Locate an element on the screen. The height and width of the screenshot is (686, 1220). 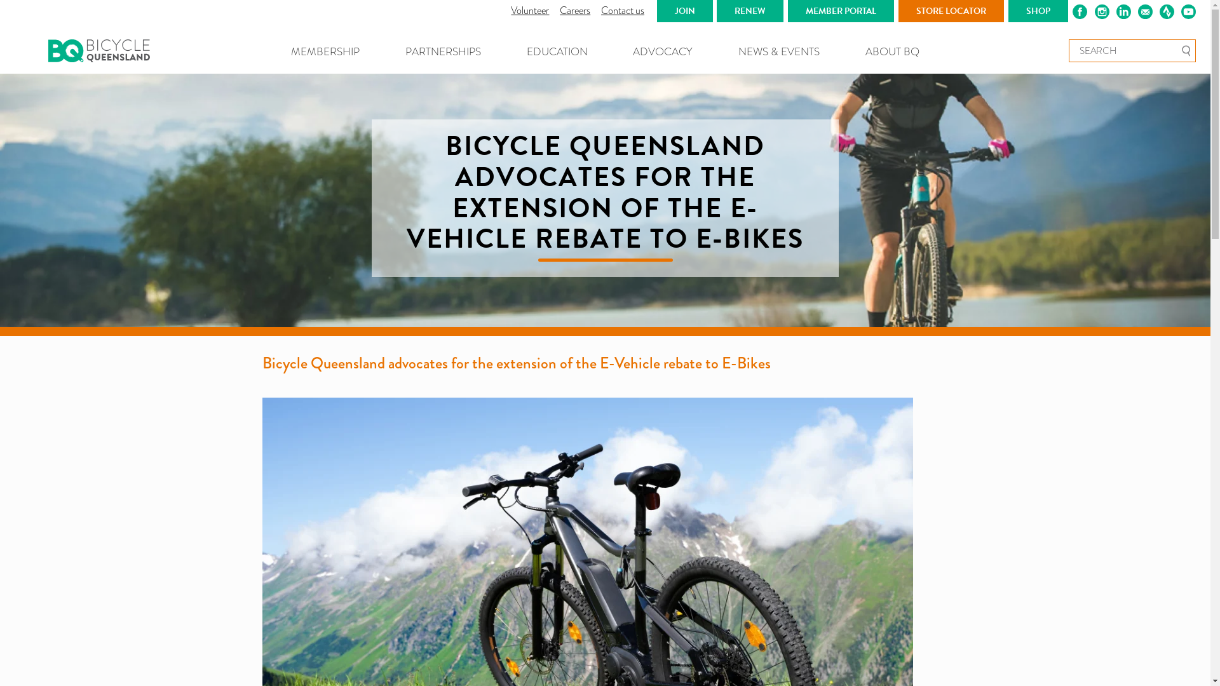
SHOP is located at coordinates (1038, 11).